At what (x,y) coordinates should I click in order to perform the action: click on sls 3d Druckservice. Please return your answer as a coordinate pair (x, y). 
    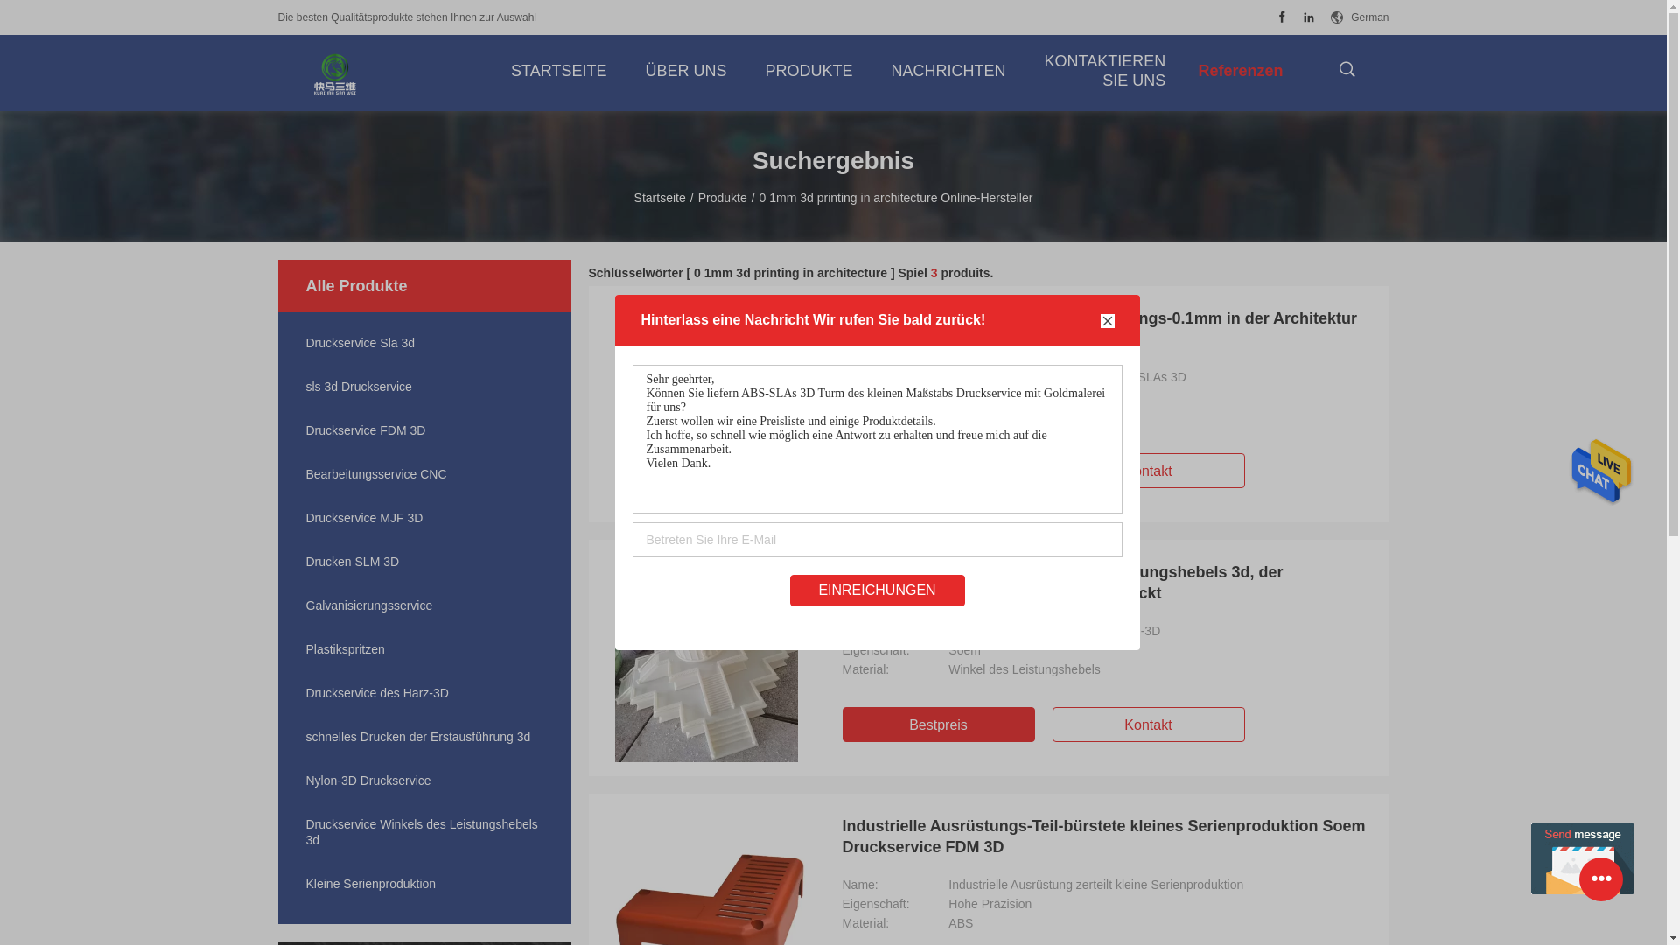
    Looking at the image, I should click on (425, 387).